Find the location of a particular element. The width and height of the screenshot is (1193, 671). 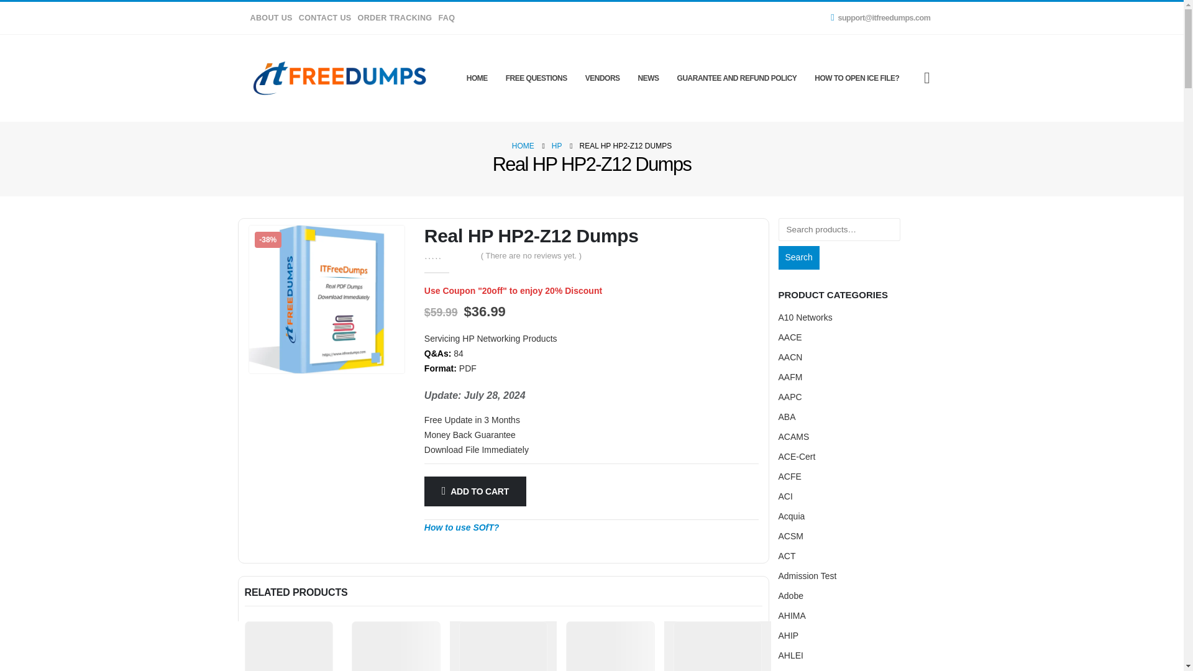

ABOUT US is located at coordinates (271, 17).